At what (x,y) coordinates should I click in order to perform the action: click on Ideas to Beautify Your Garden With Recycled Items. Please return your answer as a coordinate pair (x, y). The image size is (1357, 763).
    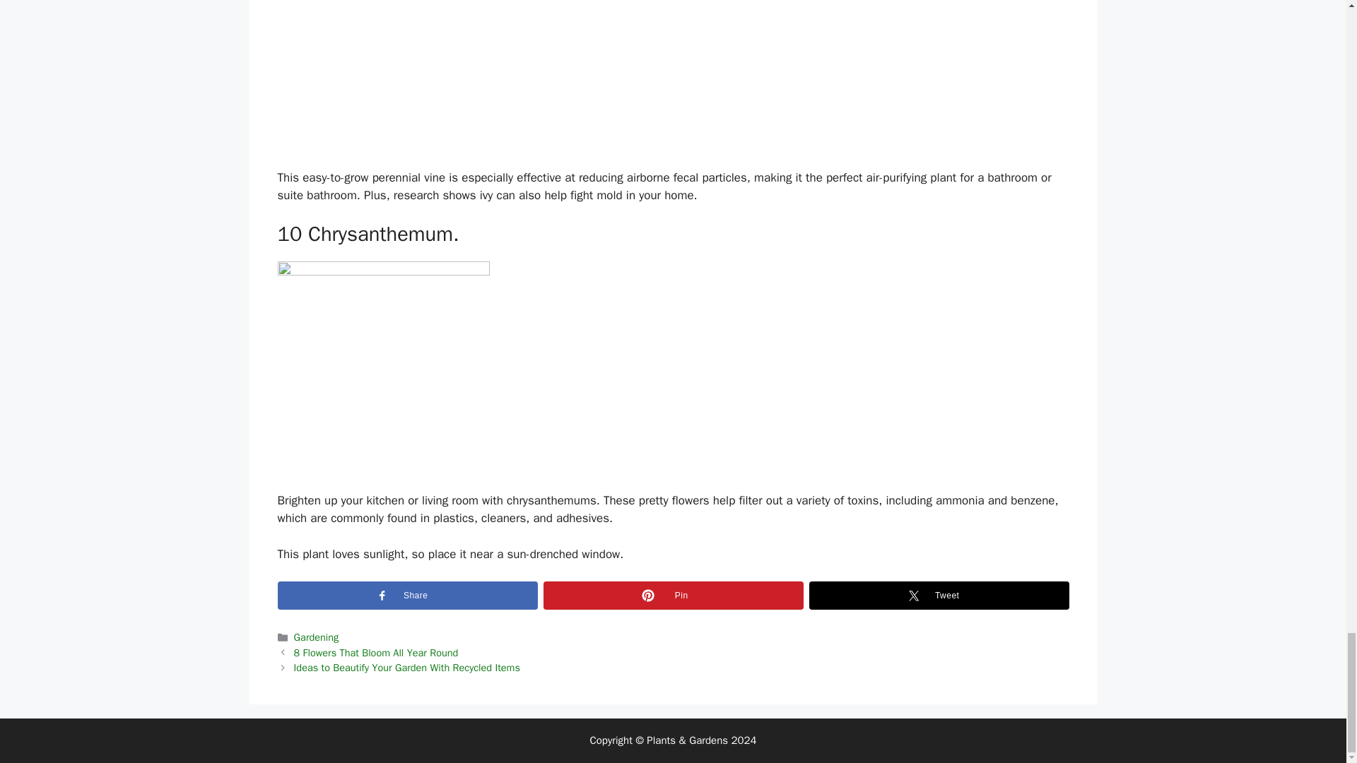
    Looking at the image, I should click on (407, 667).